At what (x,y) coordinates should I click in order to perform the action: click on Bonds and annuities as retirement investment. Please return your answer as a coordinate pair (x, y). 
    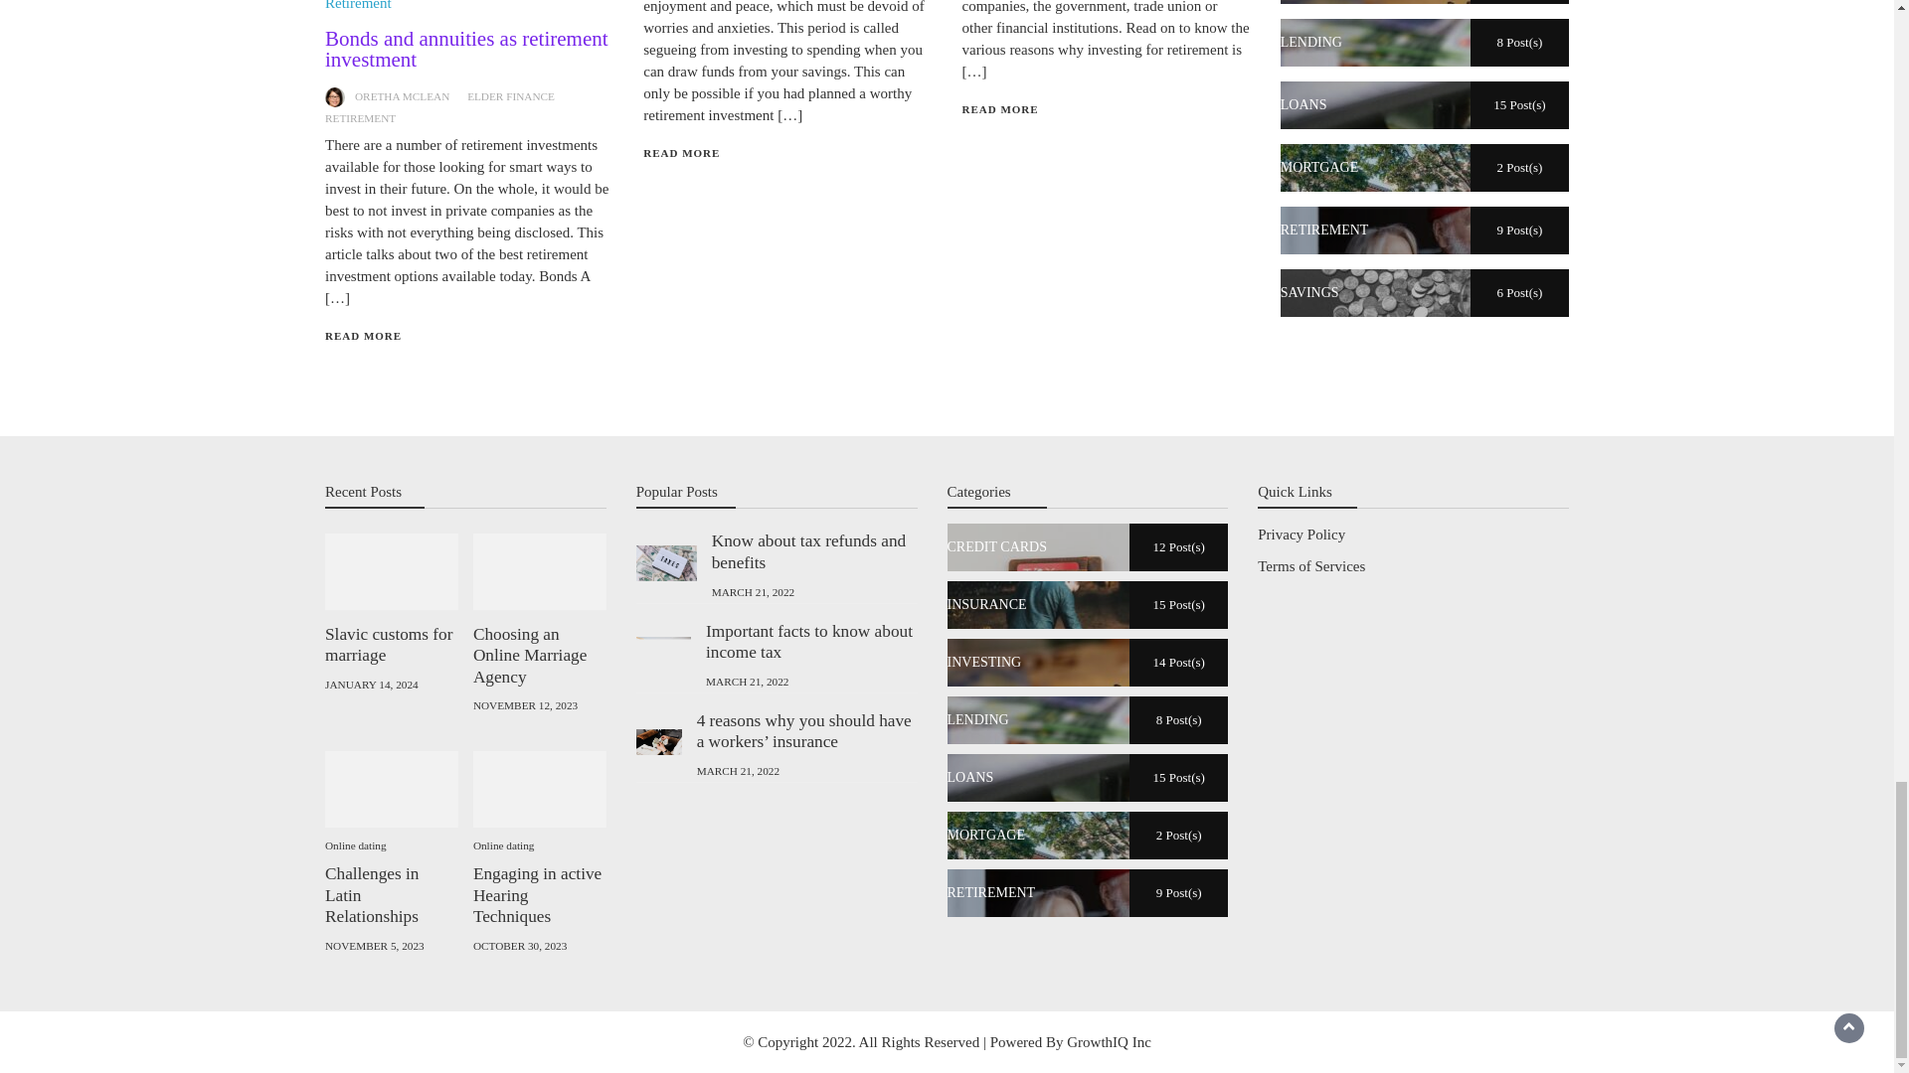
    Looking at the image, I should click on (466, 50).